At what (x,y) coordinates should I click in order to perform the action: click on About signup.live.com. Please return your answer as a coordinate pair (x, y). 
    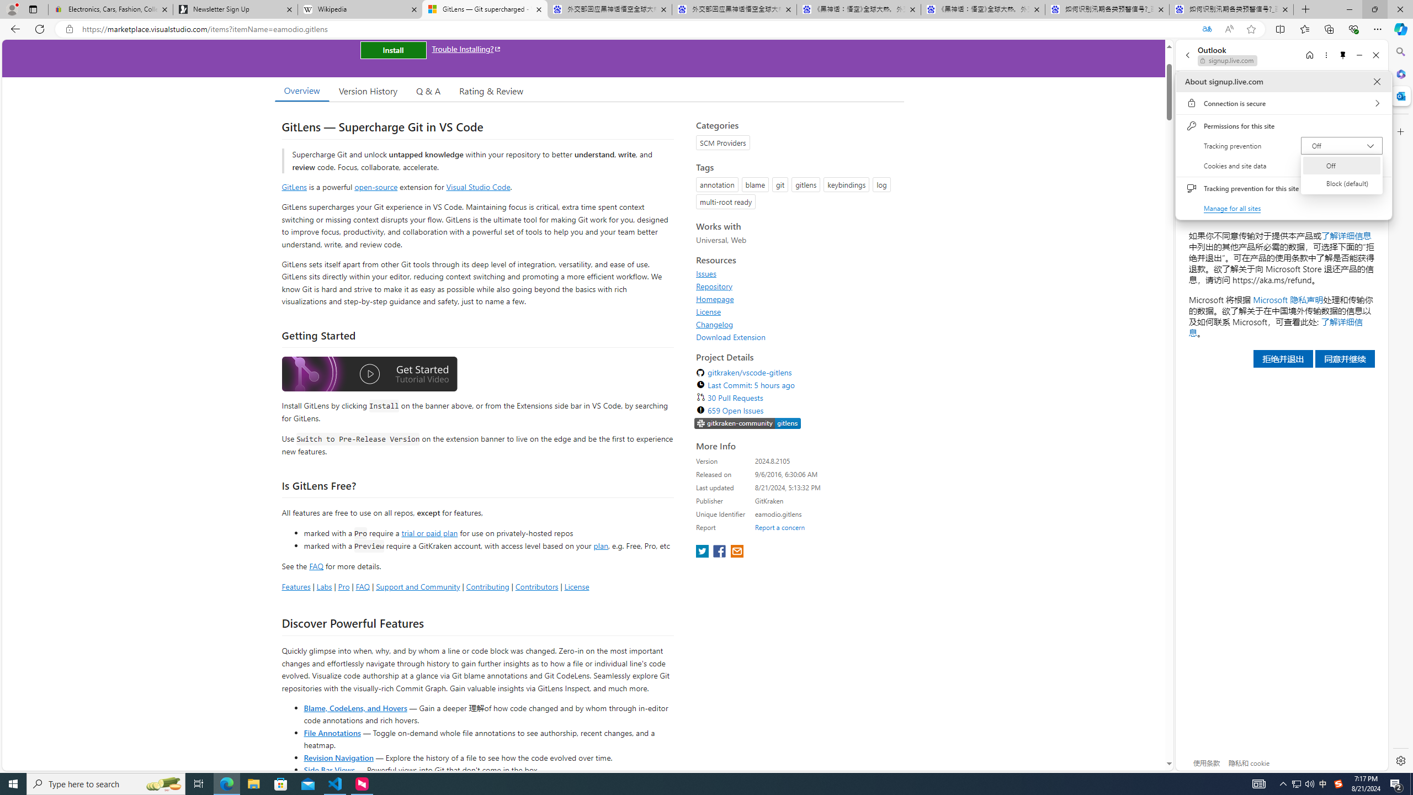
    Looking at the image, I should click on (1377, 81).